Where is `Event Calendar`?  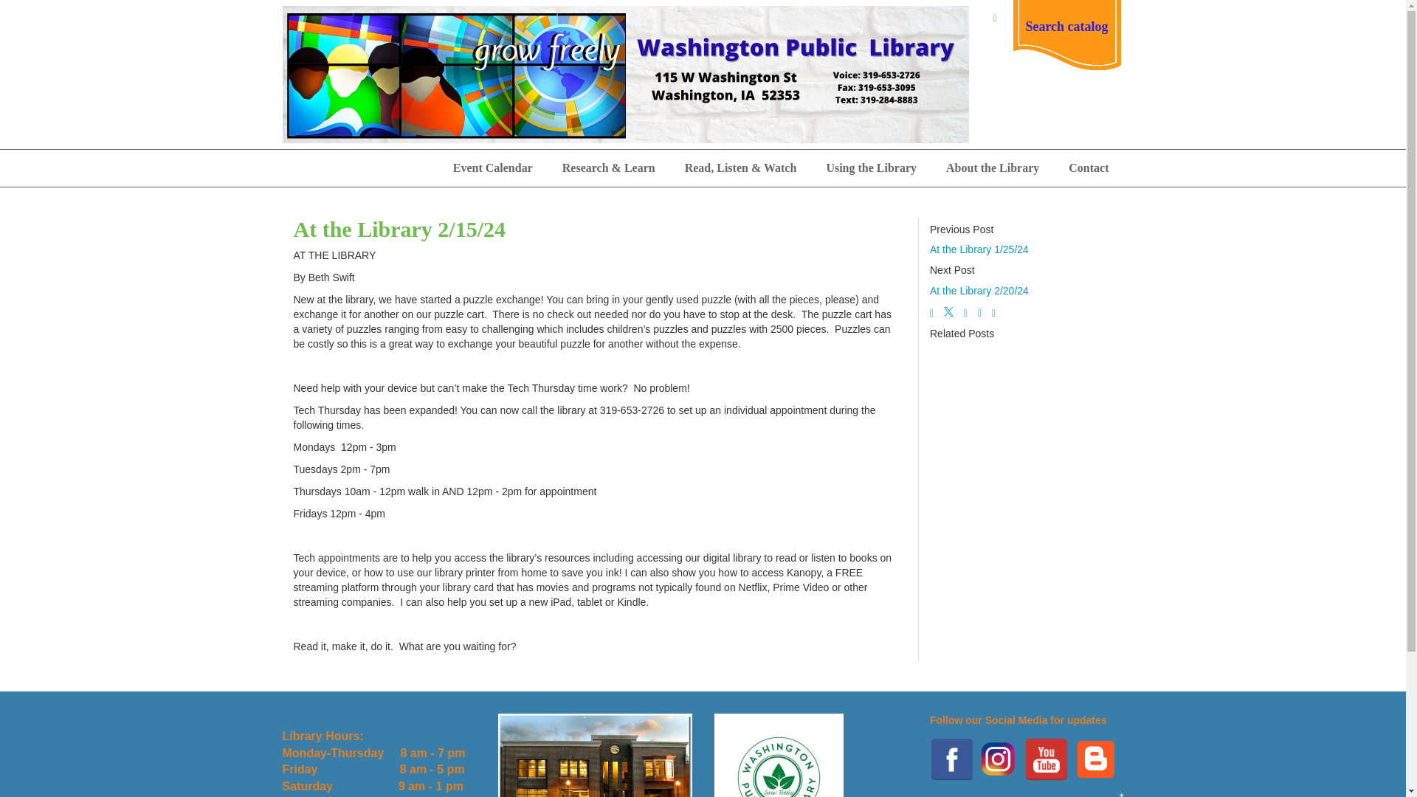
Event Calendar is located at coordinates (492, 168).